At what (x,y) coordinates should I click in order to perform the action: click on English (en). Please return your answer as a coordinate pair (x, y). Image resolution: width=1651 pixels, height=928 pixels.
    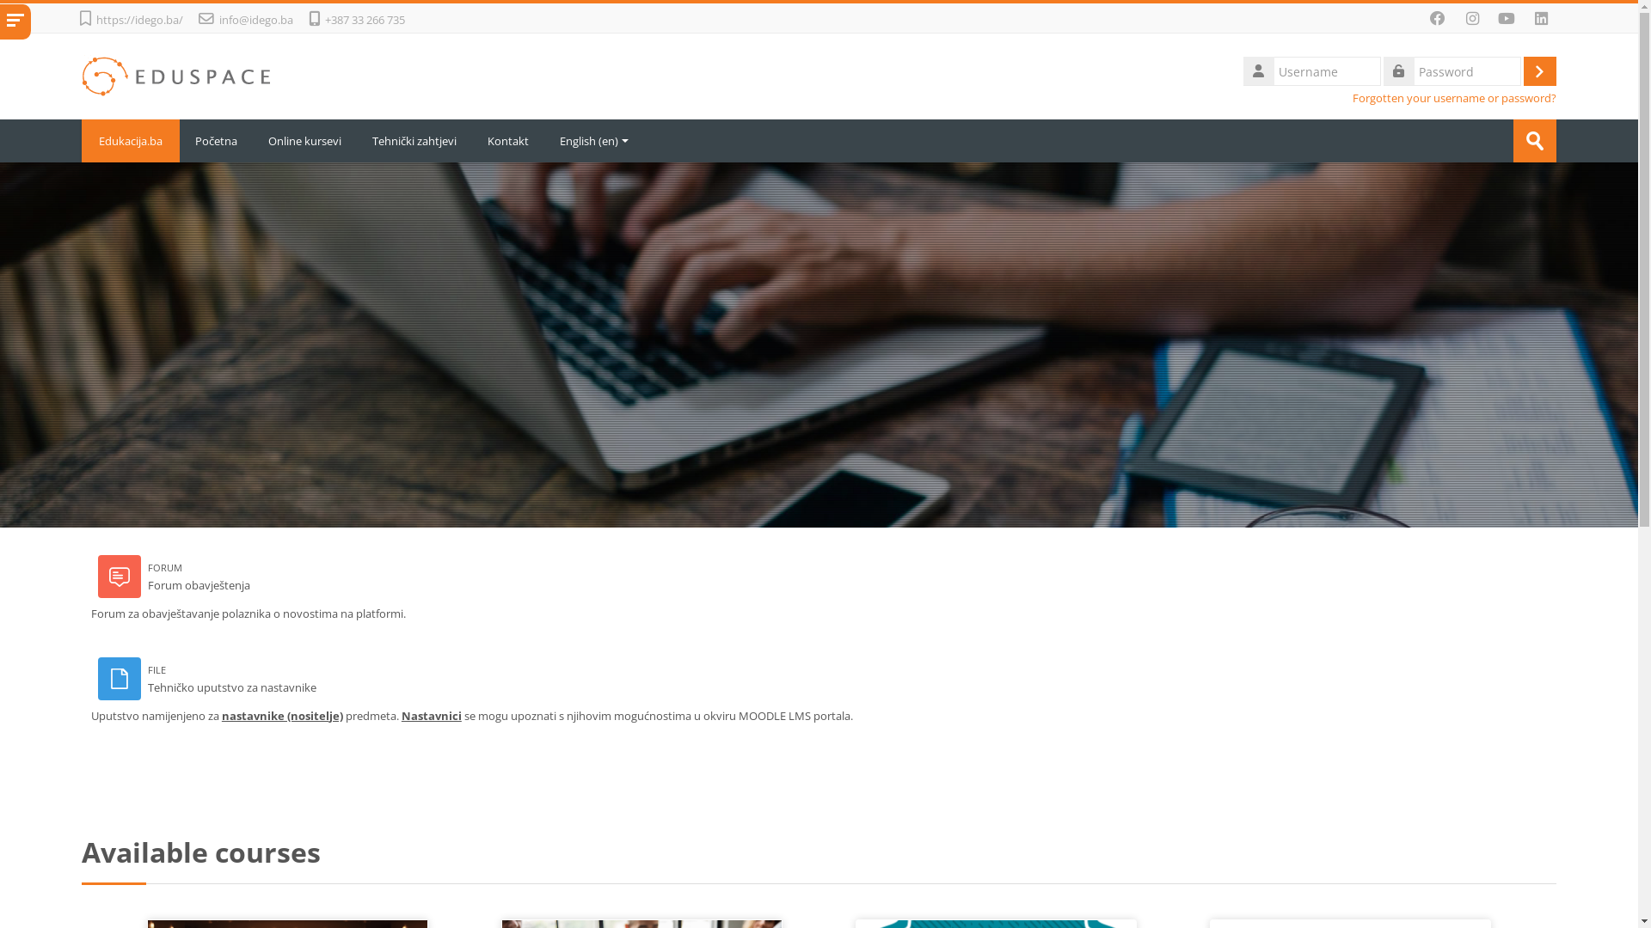
    Looking at the image, I should click on (594, 141).